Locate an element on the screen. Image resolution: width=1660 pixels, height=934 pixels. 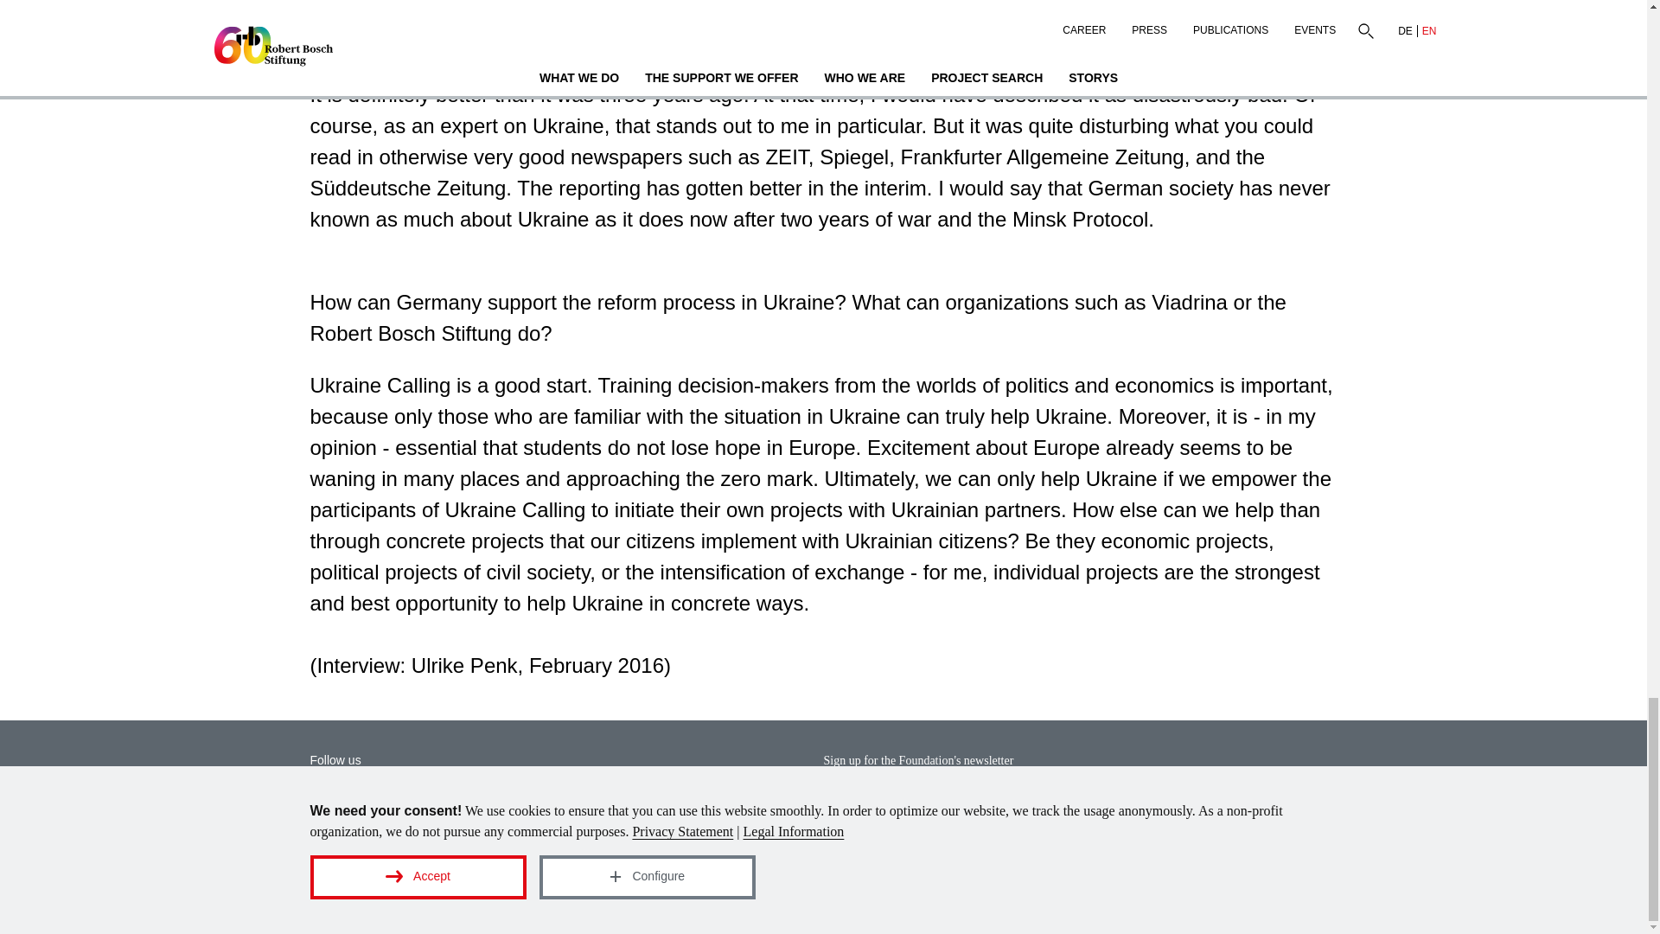
Enter your e-mail here is located at coordinates (972, 807).